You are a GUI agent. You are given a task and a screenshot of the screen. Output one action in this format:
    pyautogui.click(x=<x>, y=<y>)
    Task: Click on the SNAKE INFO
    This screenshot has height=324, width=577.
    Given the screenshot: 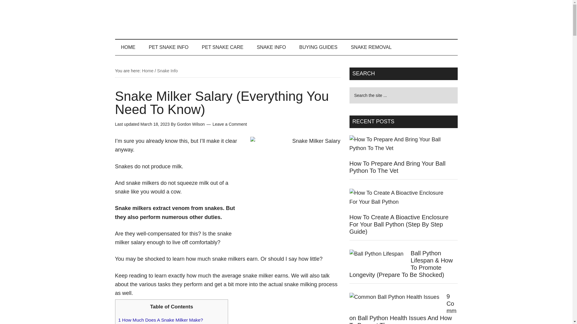 What is the action you would take?
    pyautogui.click(x=271, y=47)
    